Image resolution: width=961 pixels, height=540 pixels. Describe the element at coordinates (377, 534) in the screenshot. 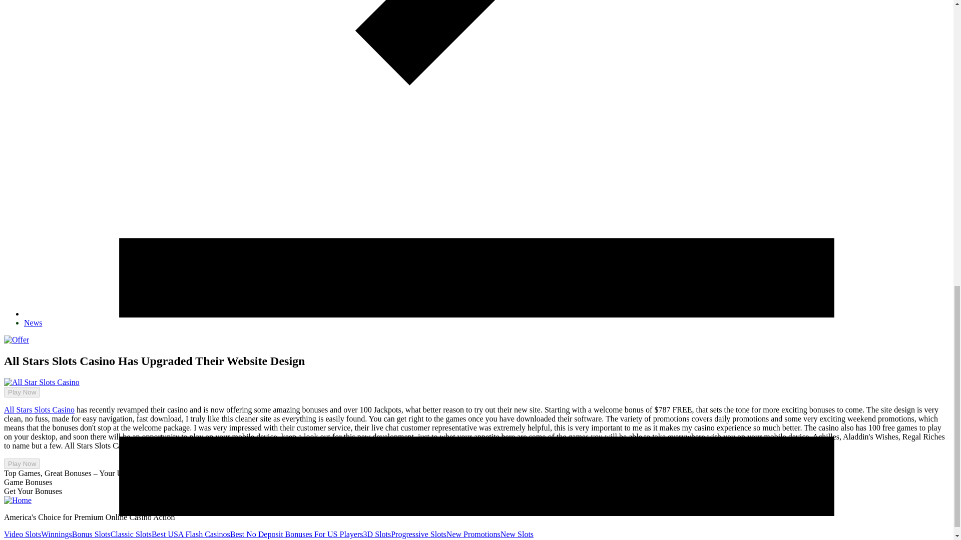

I see `3D Slots` at that location.